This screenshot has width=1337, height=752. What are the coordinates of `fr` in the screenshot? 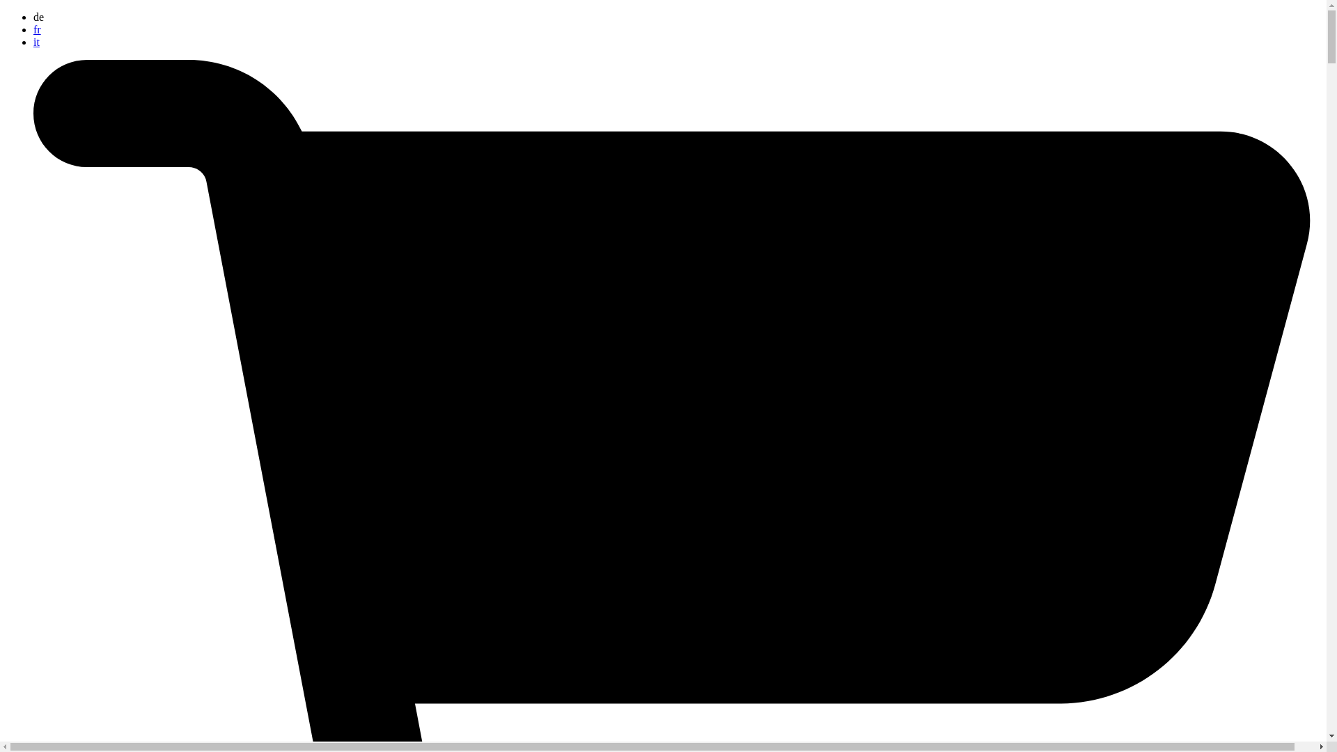 It's located at (38, 29).